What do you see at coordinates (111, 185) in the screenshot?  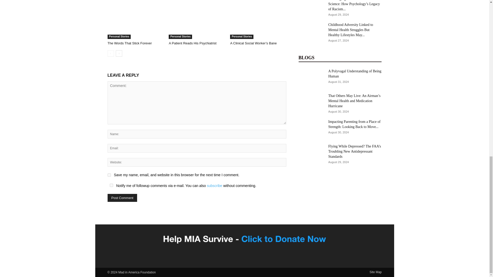 I see `yes` at bounding box center [111, 185].